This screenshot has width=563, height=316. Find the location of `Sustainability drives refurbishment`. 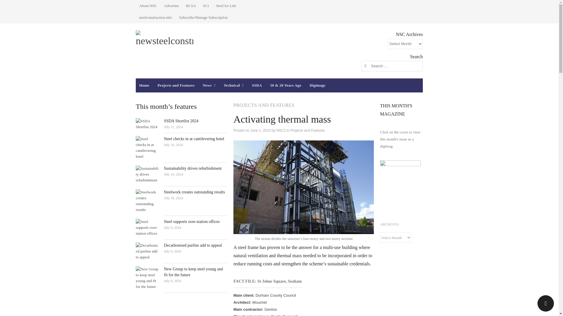

Sustainability drives refurbishment is located at coordinates (193, 169).